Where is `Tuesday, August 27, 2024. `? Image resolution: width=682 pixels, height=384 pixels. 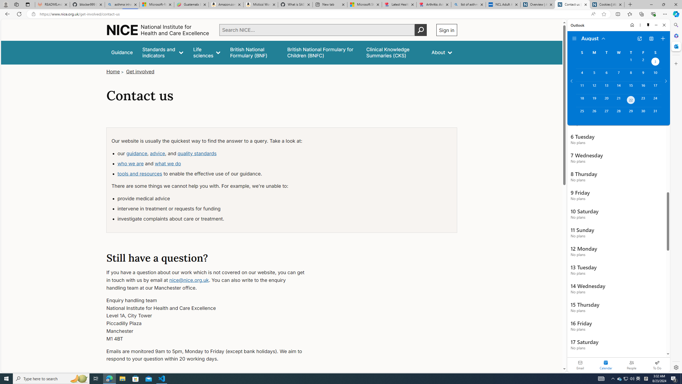 Tuesday, August 27, 2024.  is located at coordinates (606, 113).